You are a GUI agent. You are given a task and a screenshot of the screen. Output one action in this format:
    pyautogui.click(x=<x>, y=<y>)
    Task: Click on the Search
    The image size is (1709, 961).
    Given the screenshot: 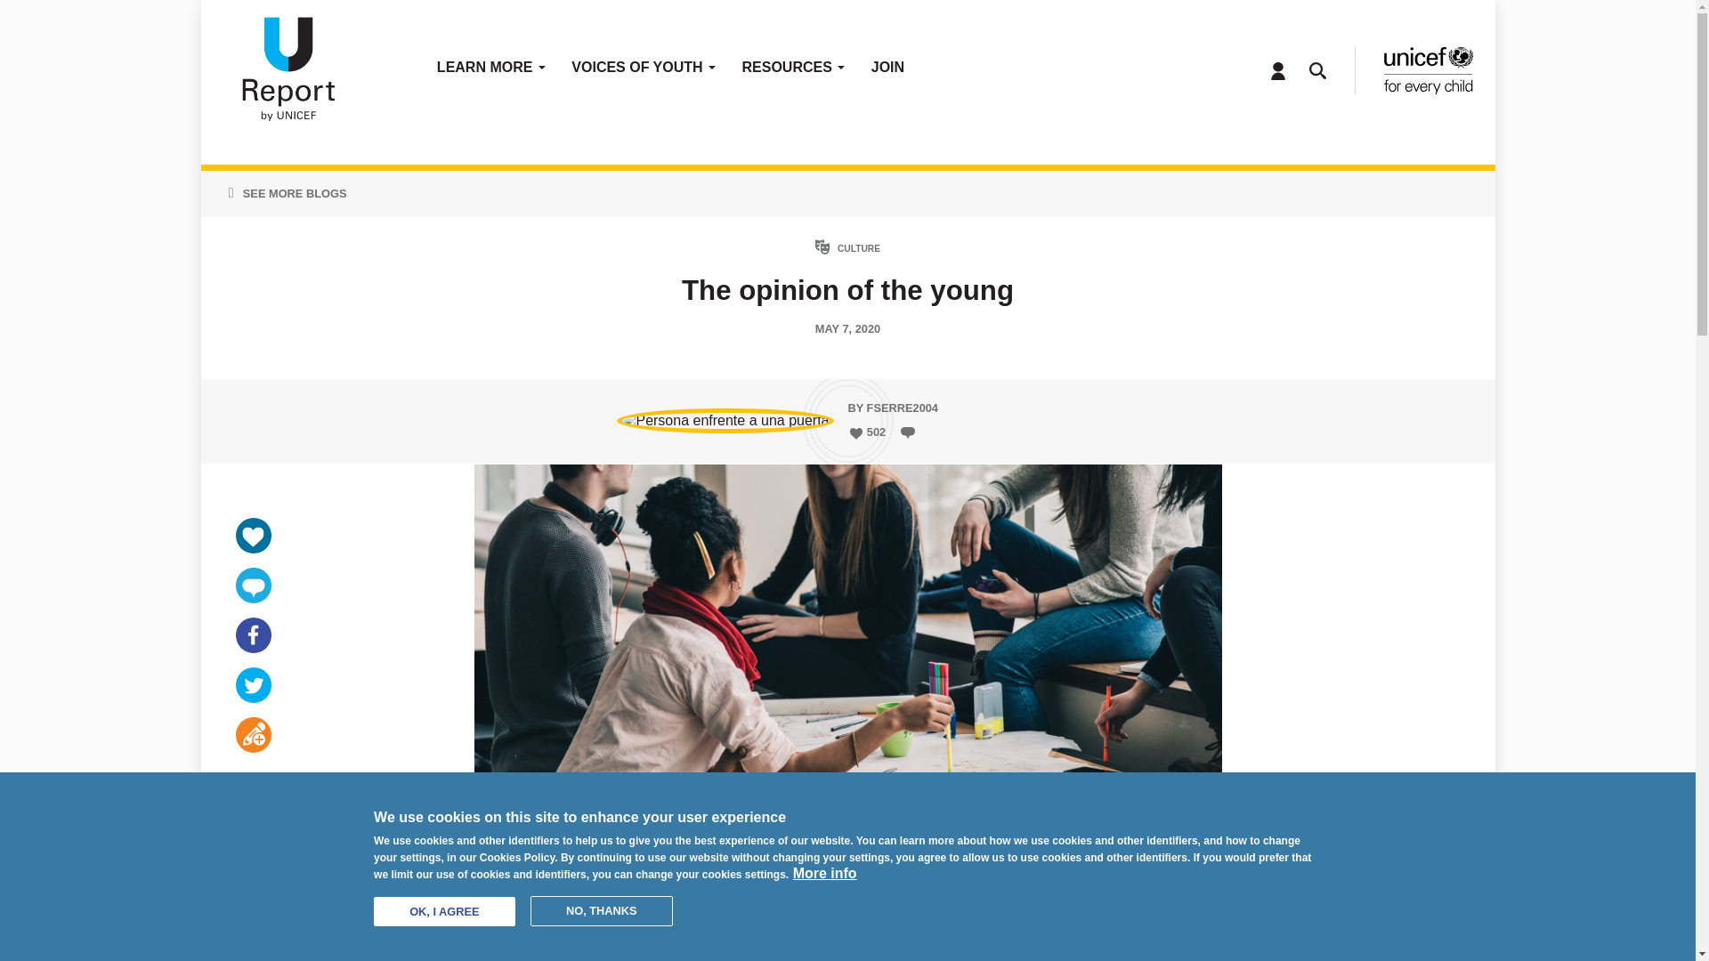 What is the action you would take?
    pyautogui.click(x=1317, y=71)
    